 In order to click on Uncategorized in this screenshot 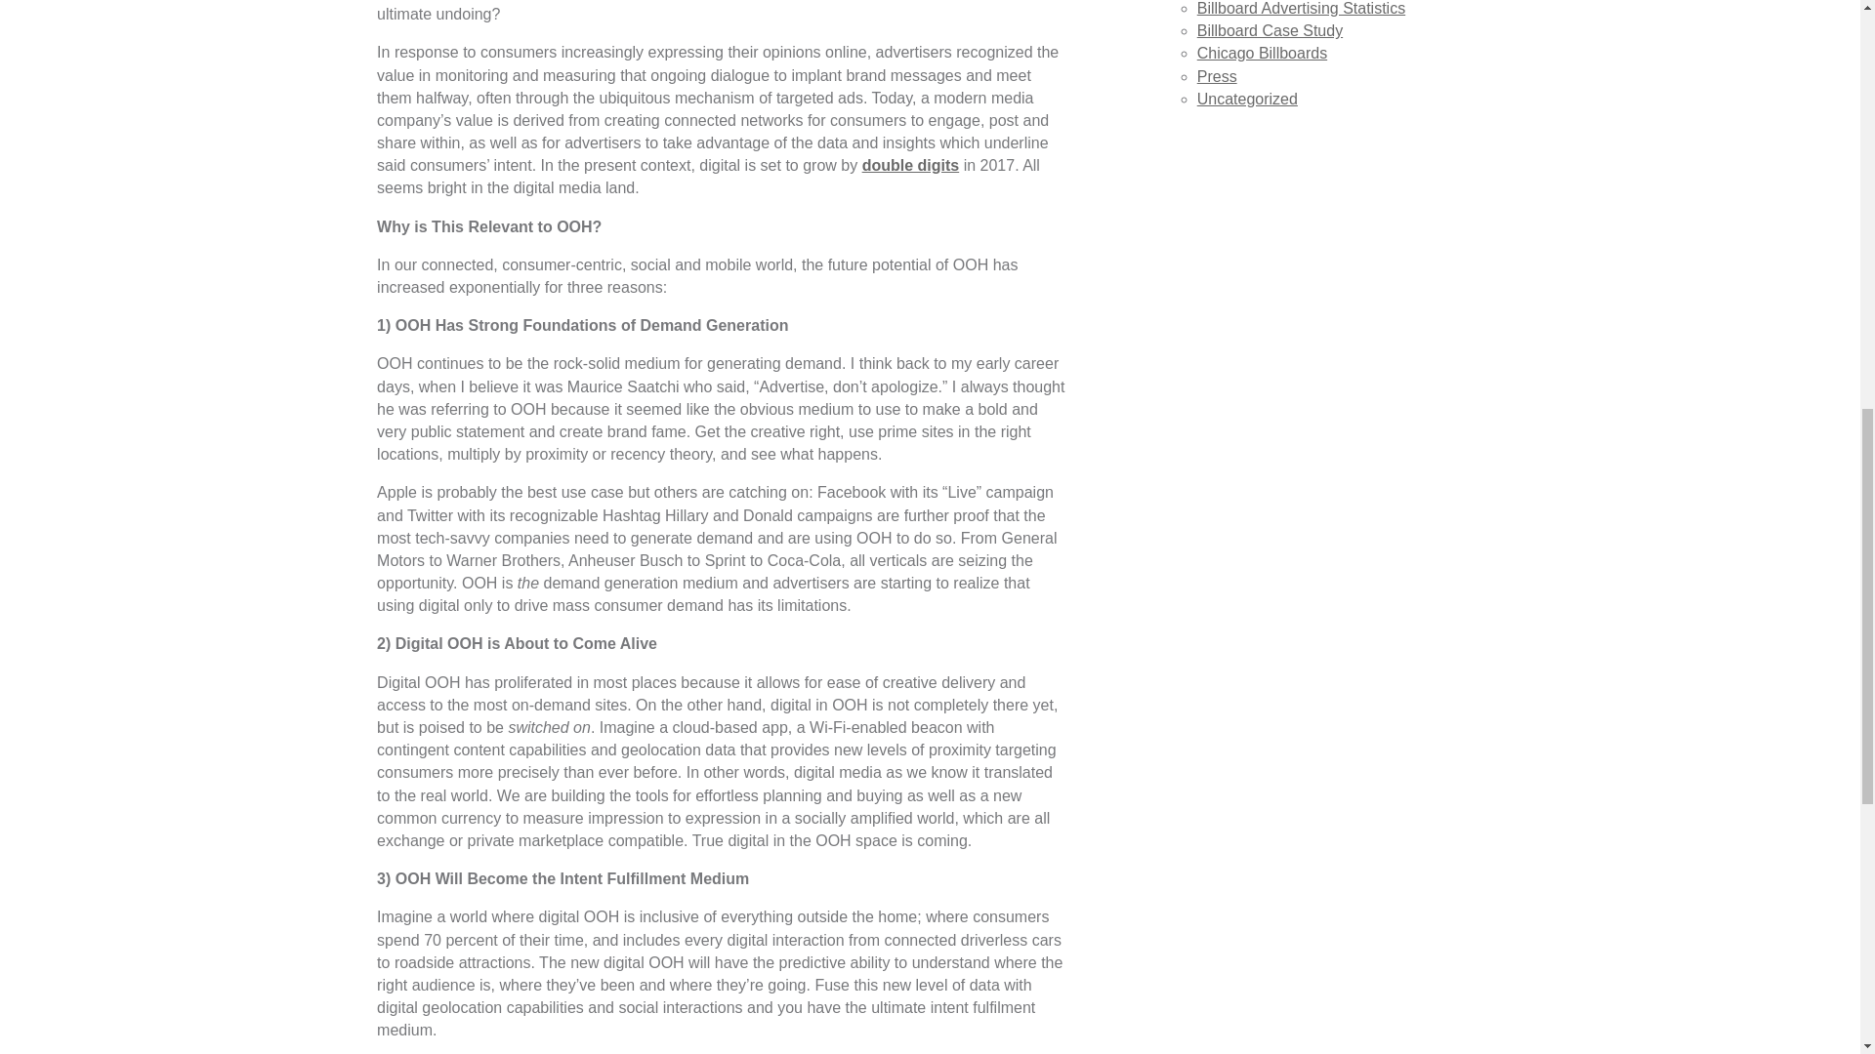, I will do `click(1247, 99)`.